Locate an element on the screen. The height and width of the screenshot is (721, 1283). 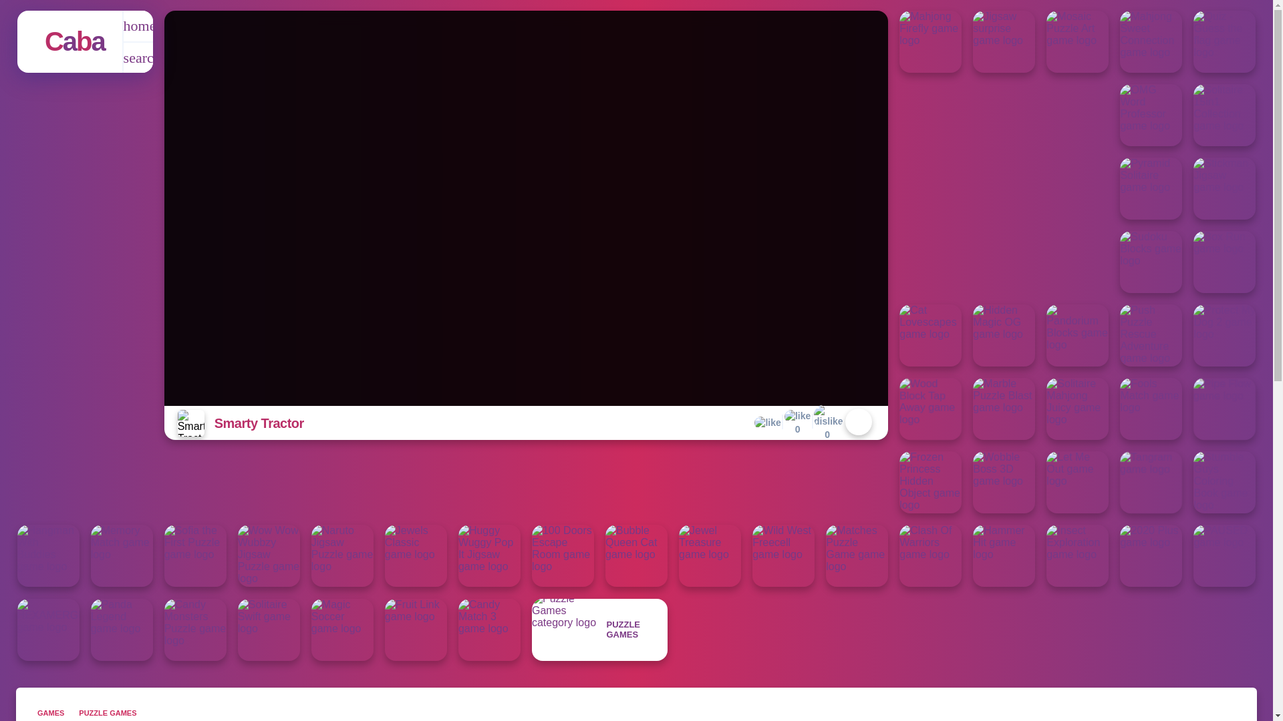
0 is located at coordinates (75, 41).